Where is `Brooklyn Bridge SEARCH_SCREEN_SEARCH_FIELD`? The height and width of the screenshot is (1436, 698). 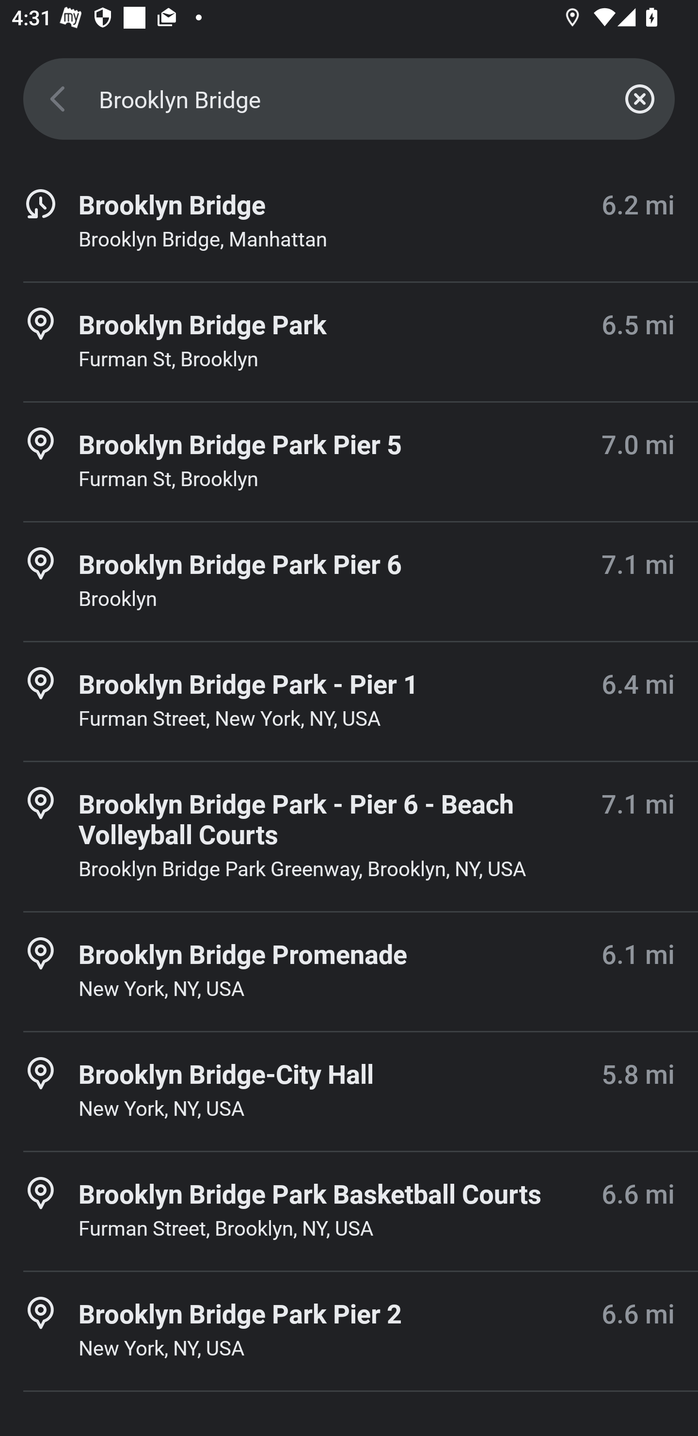
Brooklyn Bridge SEARCH_SCREEN_SEARCH_FIELD is located at coordinates (349, 99).